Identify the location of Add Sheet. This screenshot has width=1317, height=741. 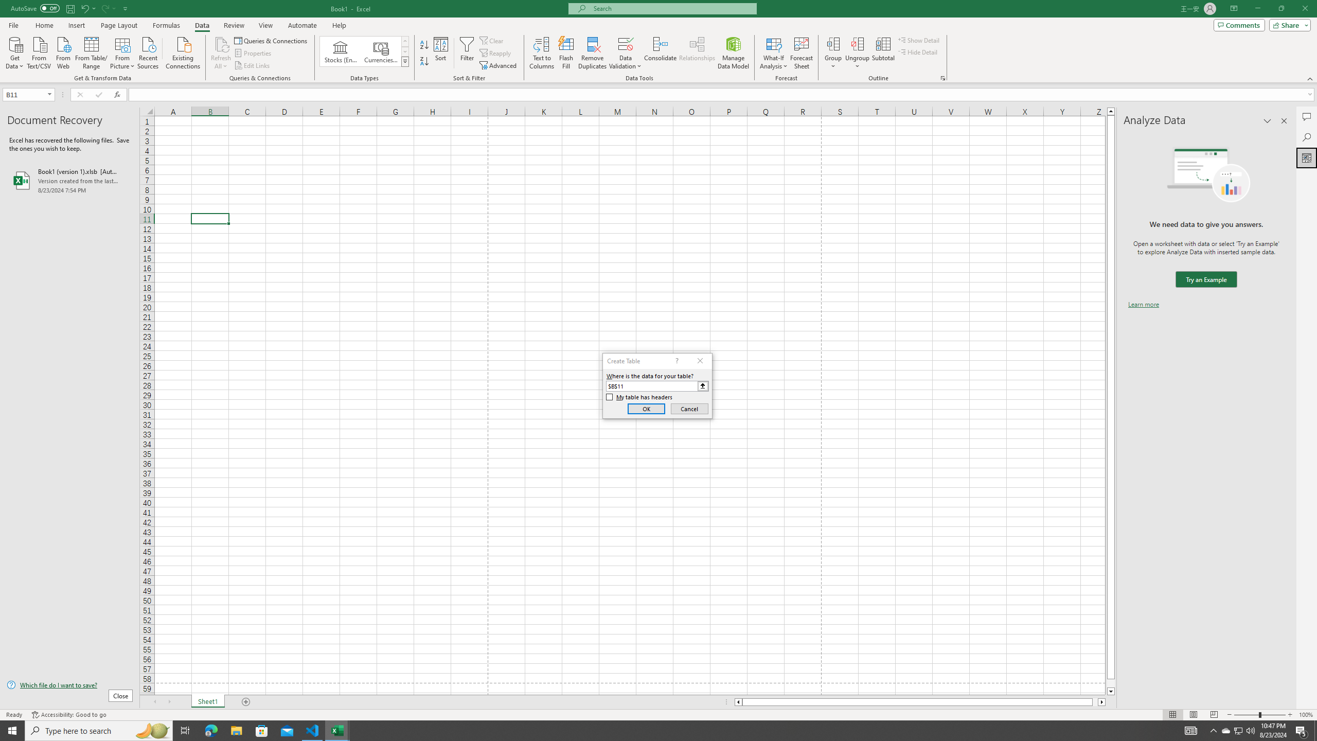
(247, 702).